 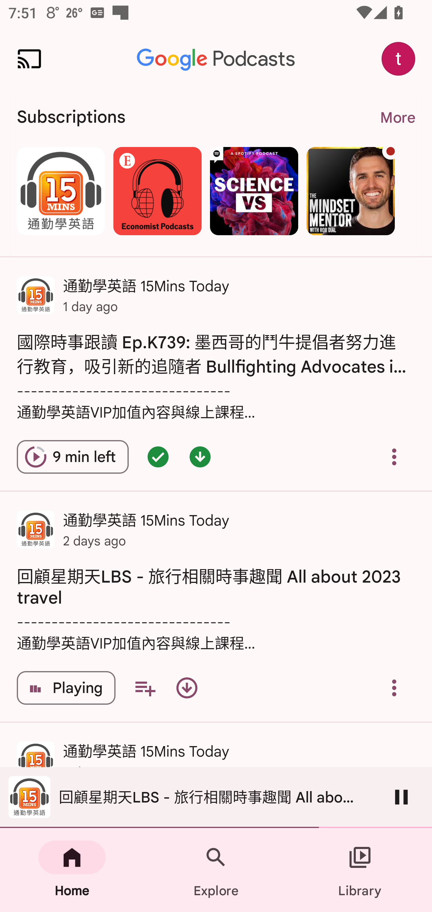 I want to click on Explore, so click(x=216, y=870).